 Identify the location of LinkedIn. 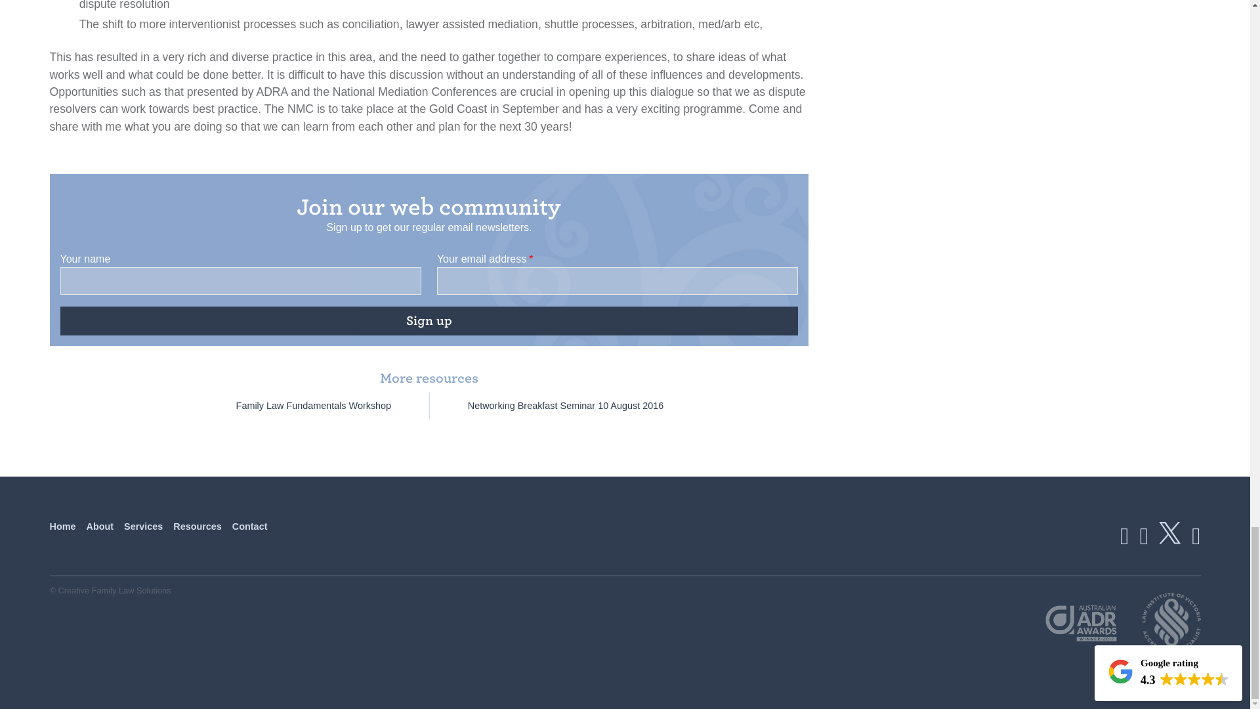
(1144, 536).